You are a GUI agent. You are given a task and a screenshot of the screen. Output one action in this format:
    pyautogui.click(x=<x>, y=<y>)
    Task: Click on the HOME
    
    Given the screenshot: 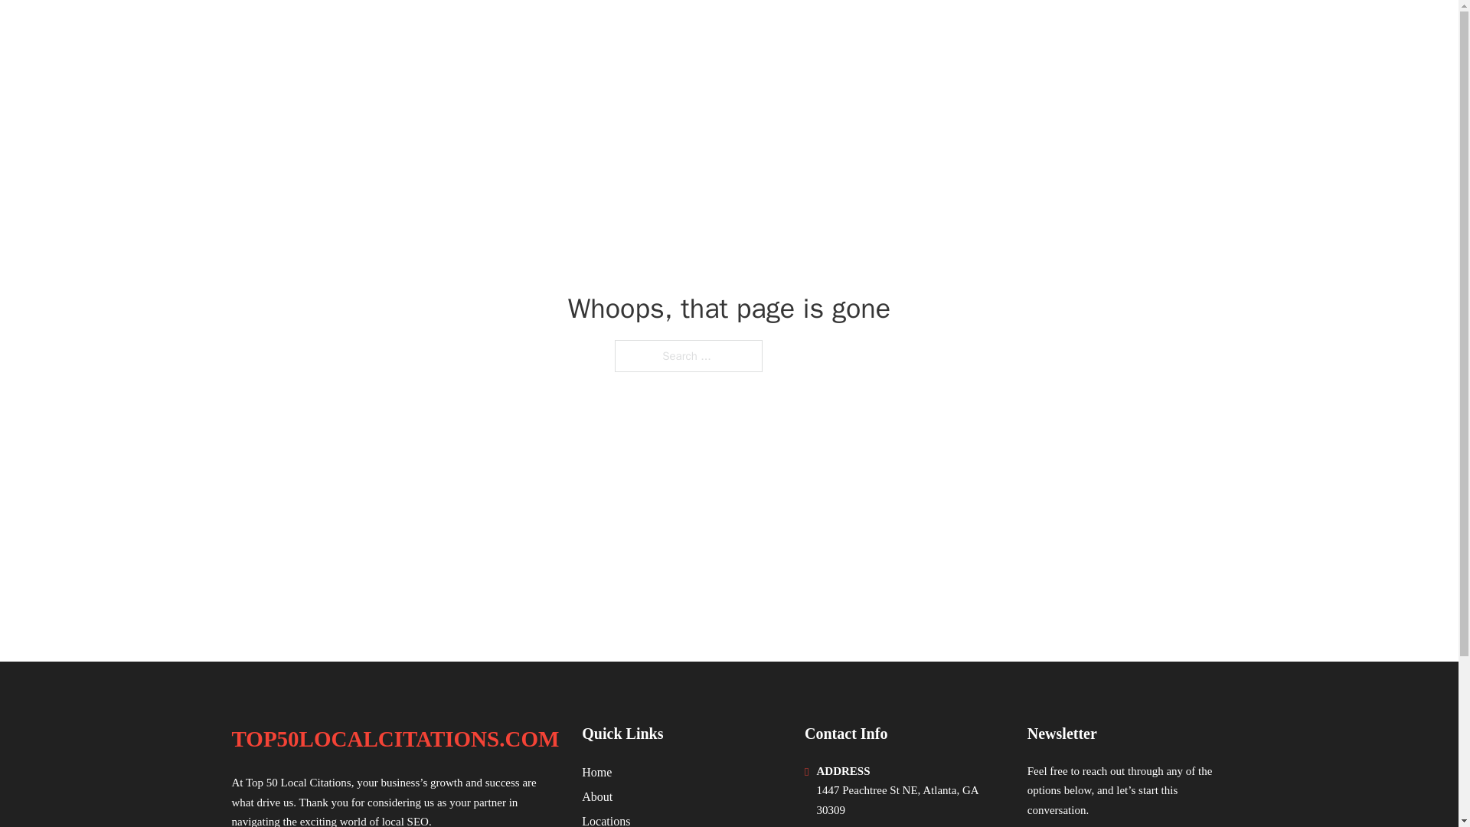 What is the action you would take?
    pyautogui.click(x=1035, y=32)
    